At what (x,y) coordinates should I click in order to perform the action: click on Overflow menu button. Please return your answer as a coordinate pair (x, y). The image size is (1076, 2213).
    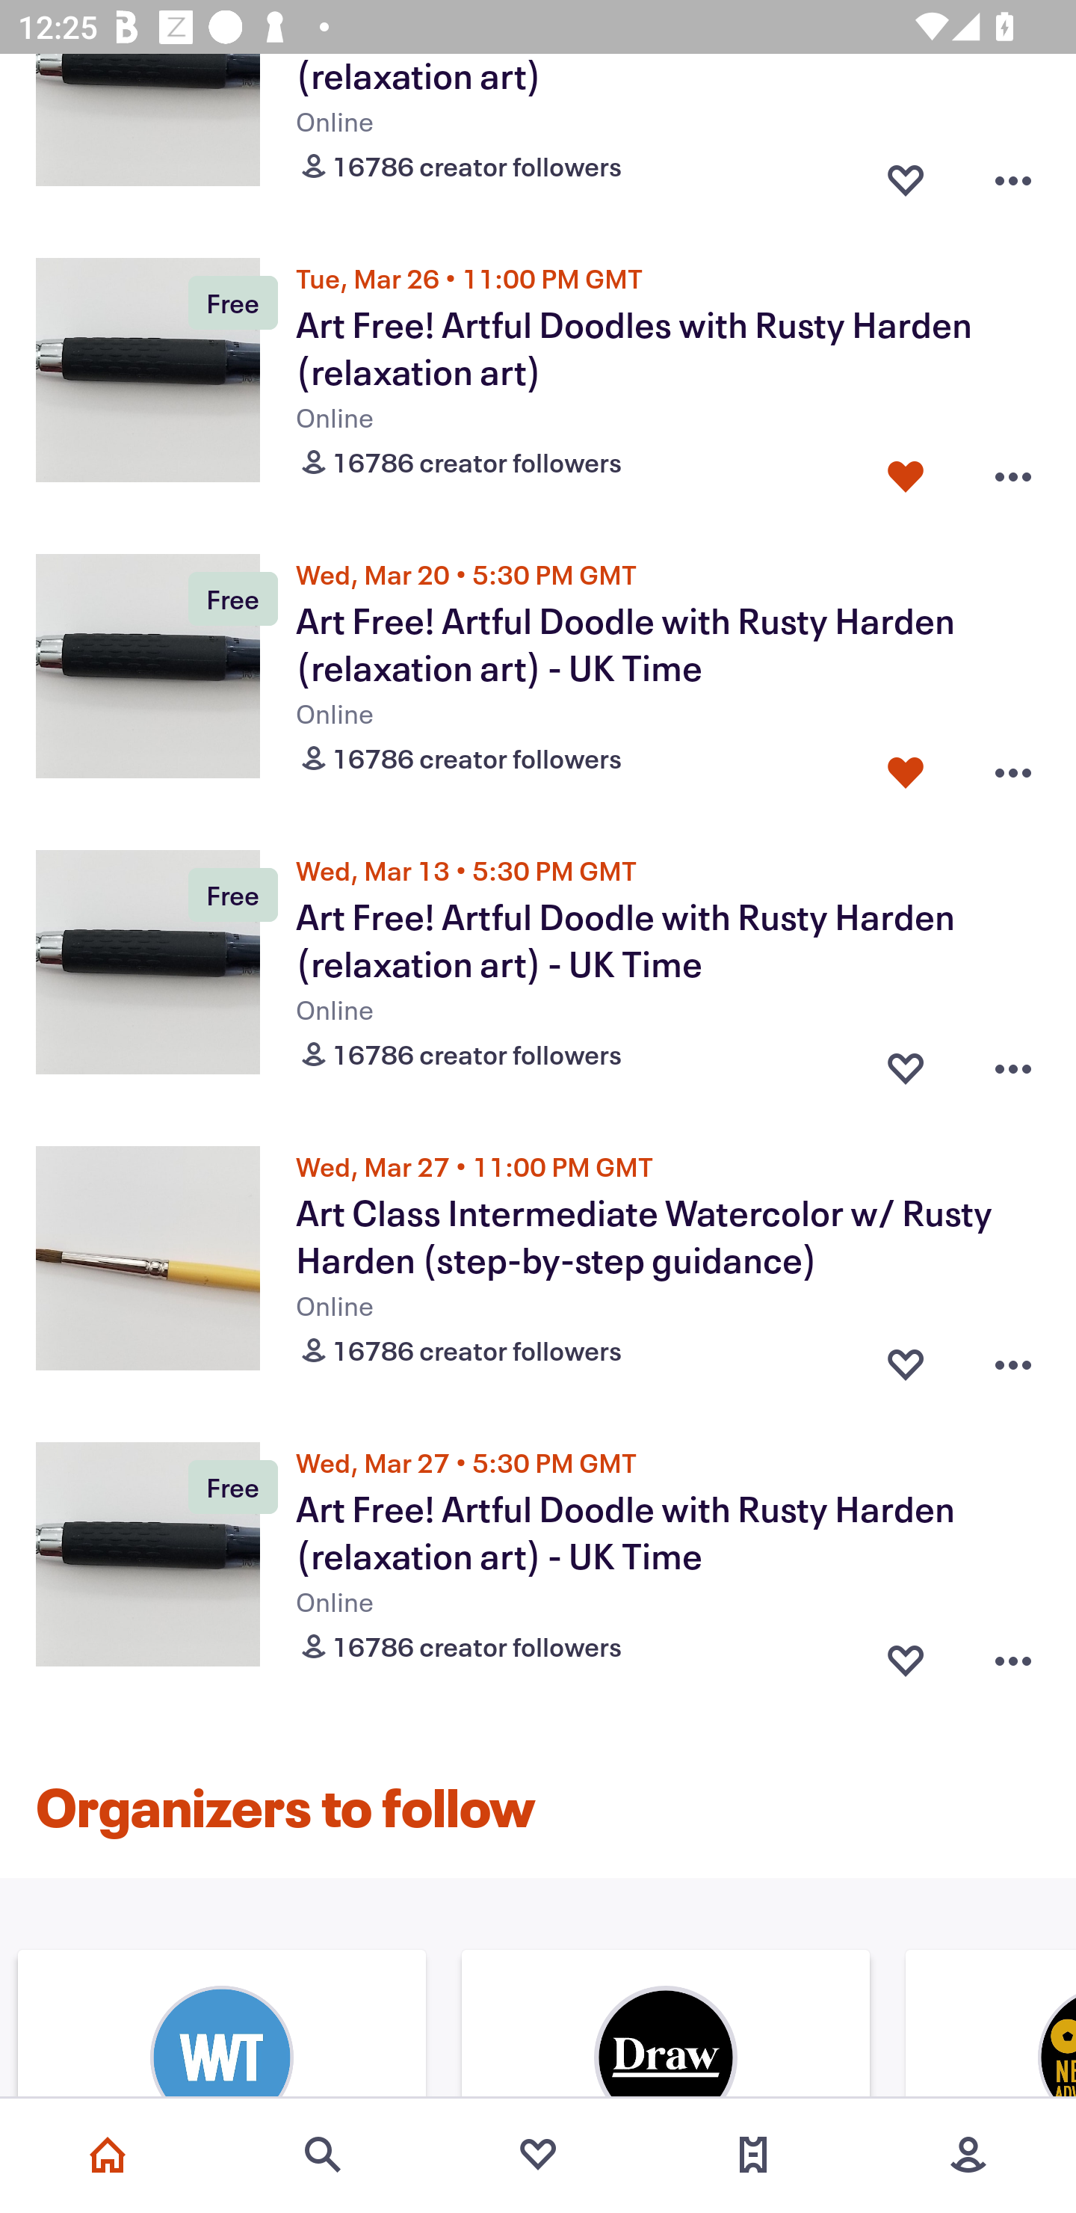
    Looking at the image, I should click on (1013, 1654).